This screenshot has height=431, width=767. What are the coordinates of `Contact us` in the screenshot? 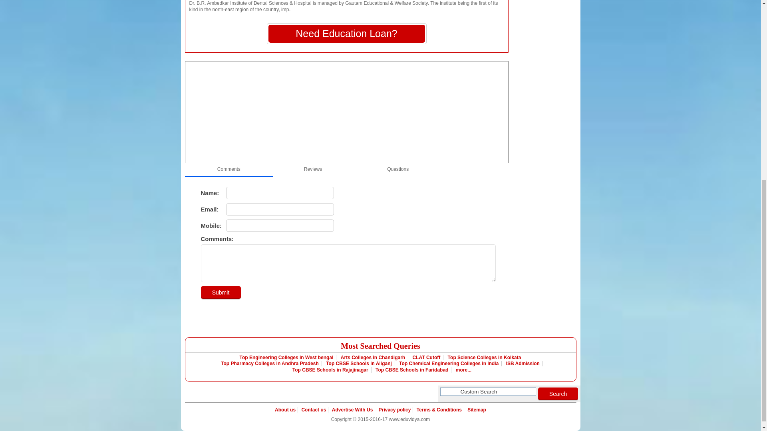 It's located at (313, 409).